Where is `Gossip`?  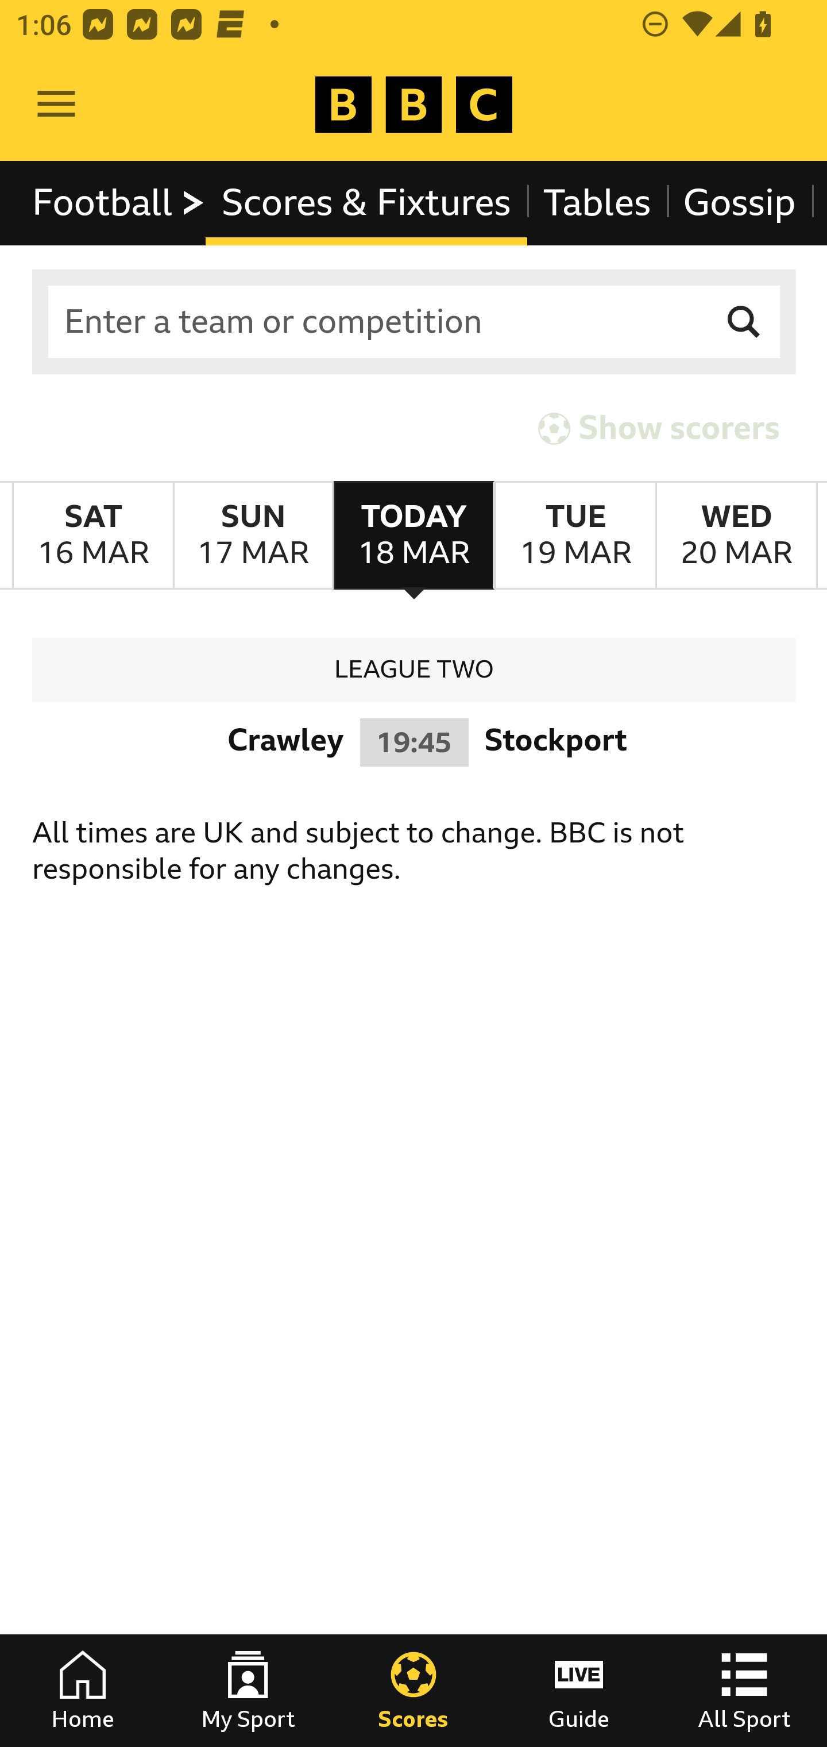 Gossip is located at coordinates (739, 202).